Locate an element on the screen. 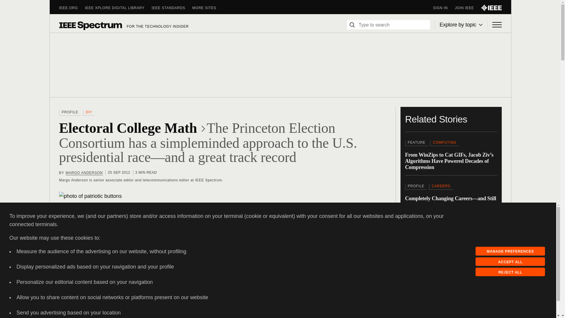 This screenshot has height=318, width=565. MORE SITES is located at coordinates (208, 8).